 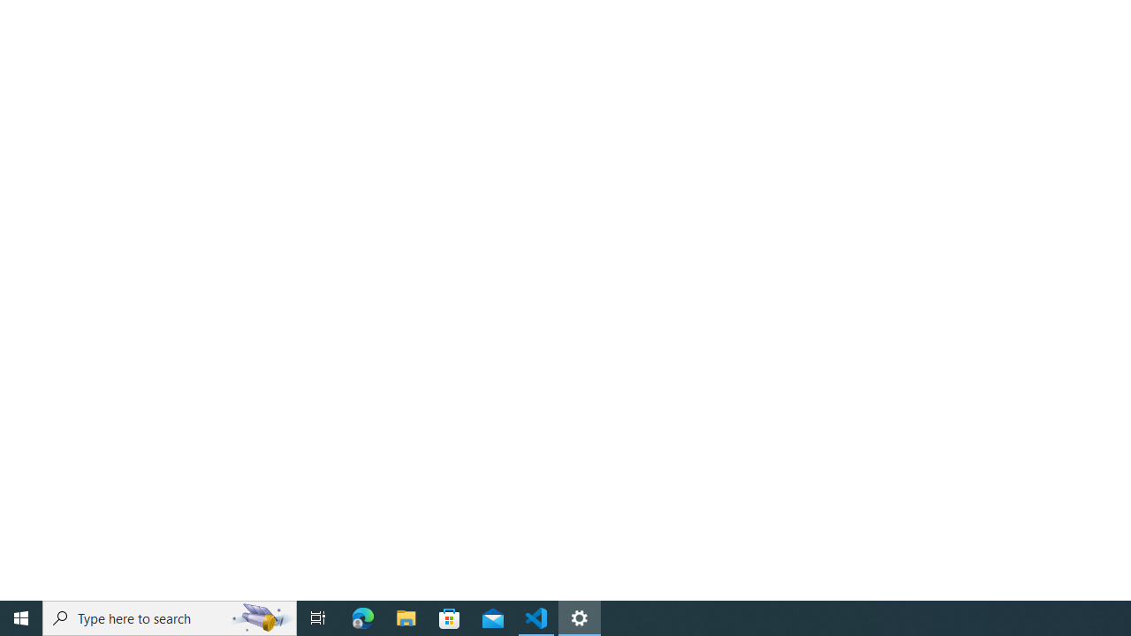 What do you see at coordinates (262, 618) in the screenshot?
I see `Search highlights icon opens search home window` at bounding box center [262, 618].